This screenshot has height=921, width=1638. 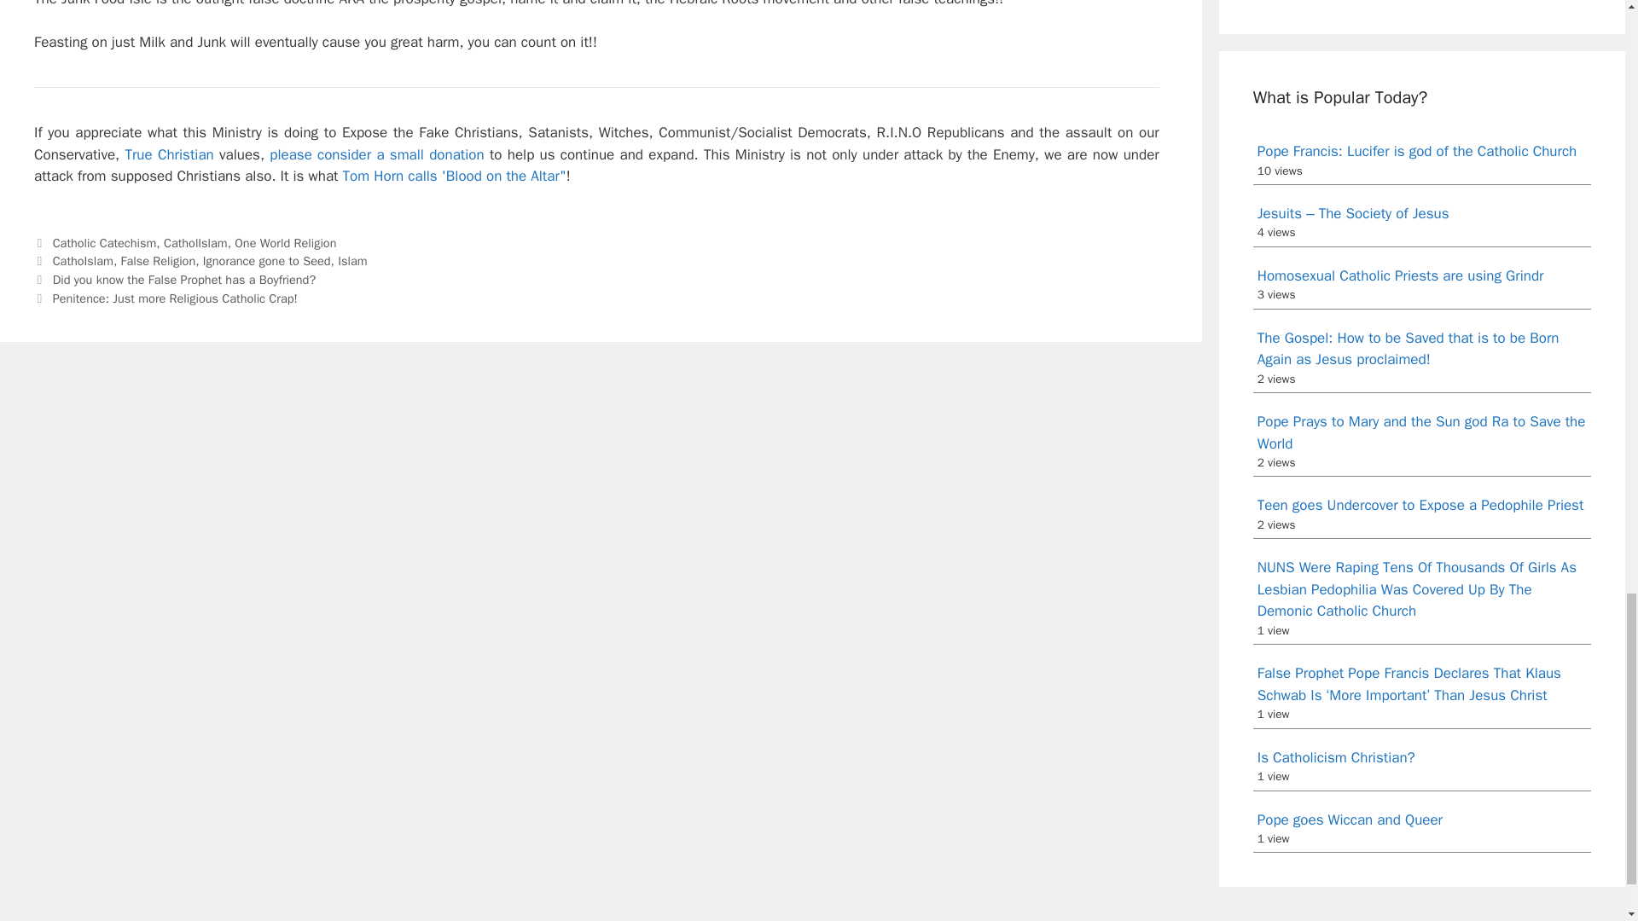 What do you see at coordinates (82, 261) in the screenshot?
I see `CathoIslam` at bounding box center [82, 261].